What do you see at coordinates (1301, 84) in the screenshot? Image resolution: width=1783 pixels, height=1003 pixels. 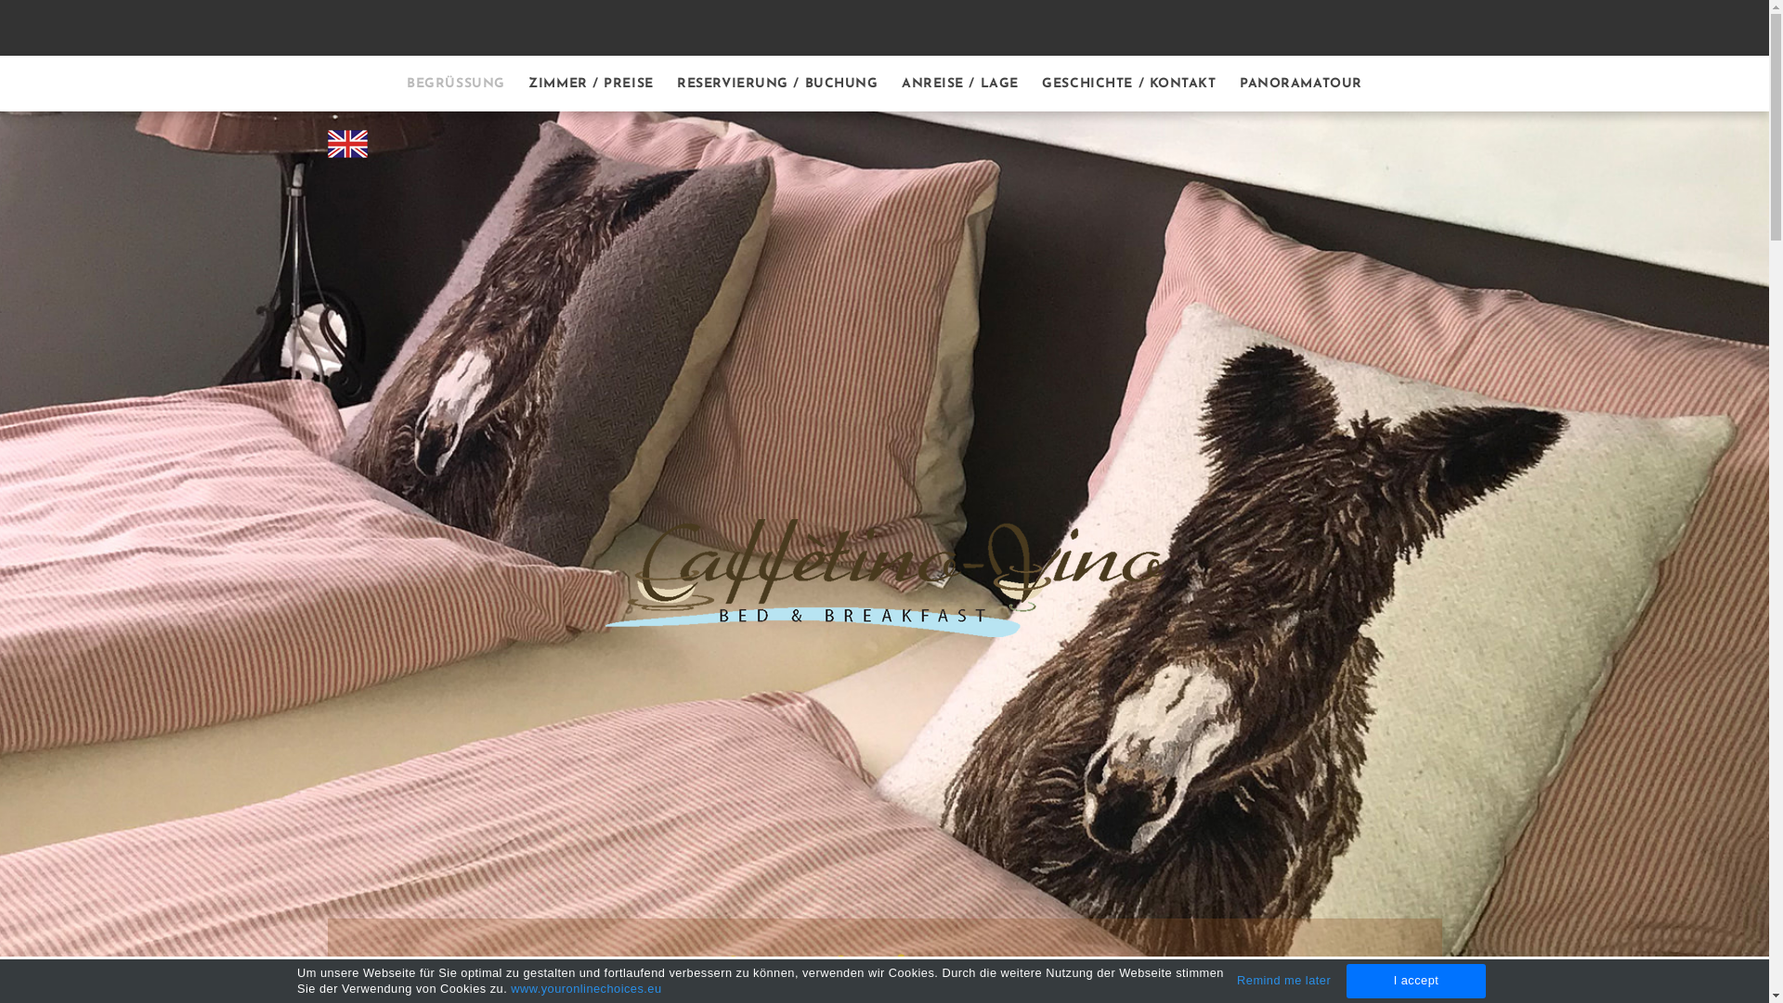 I see `PANORAMATOUR` at bounding box center [1301, 84].